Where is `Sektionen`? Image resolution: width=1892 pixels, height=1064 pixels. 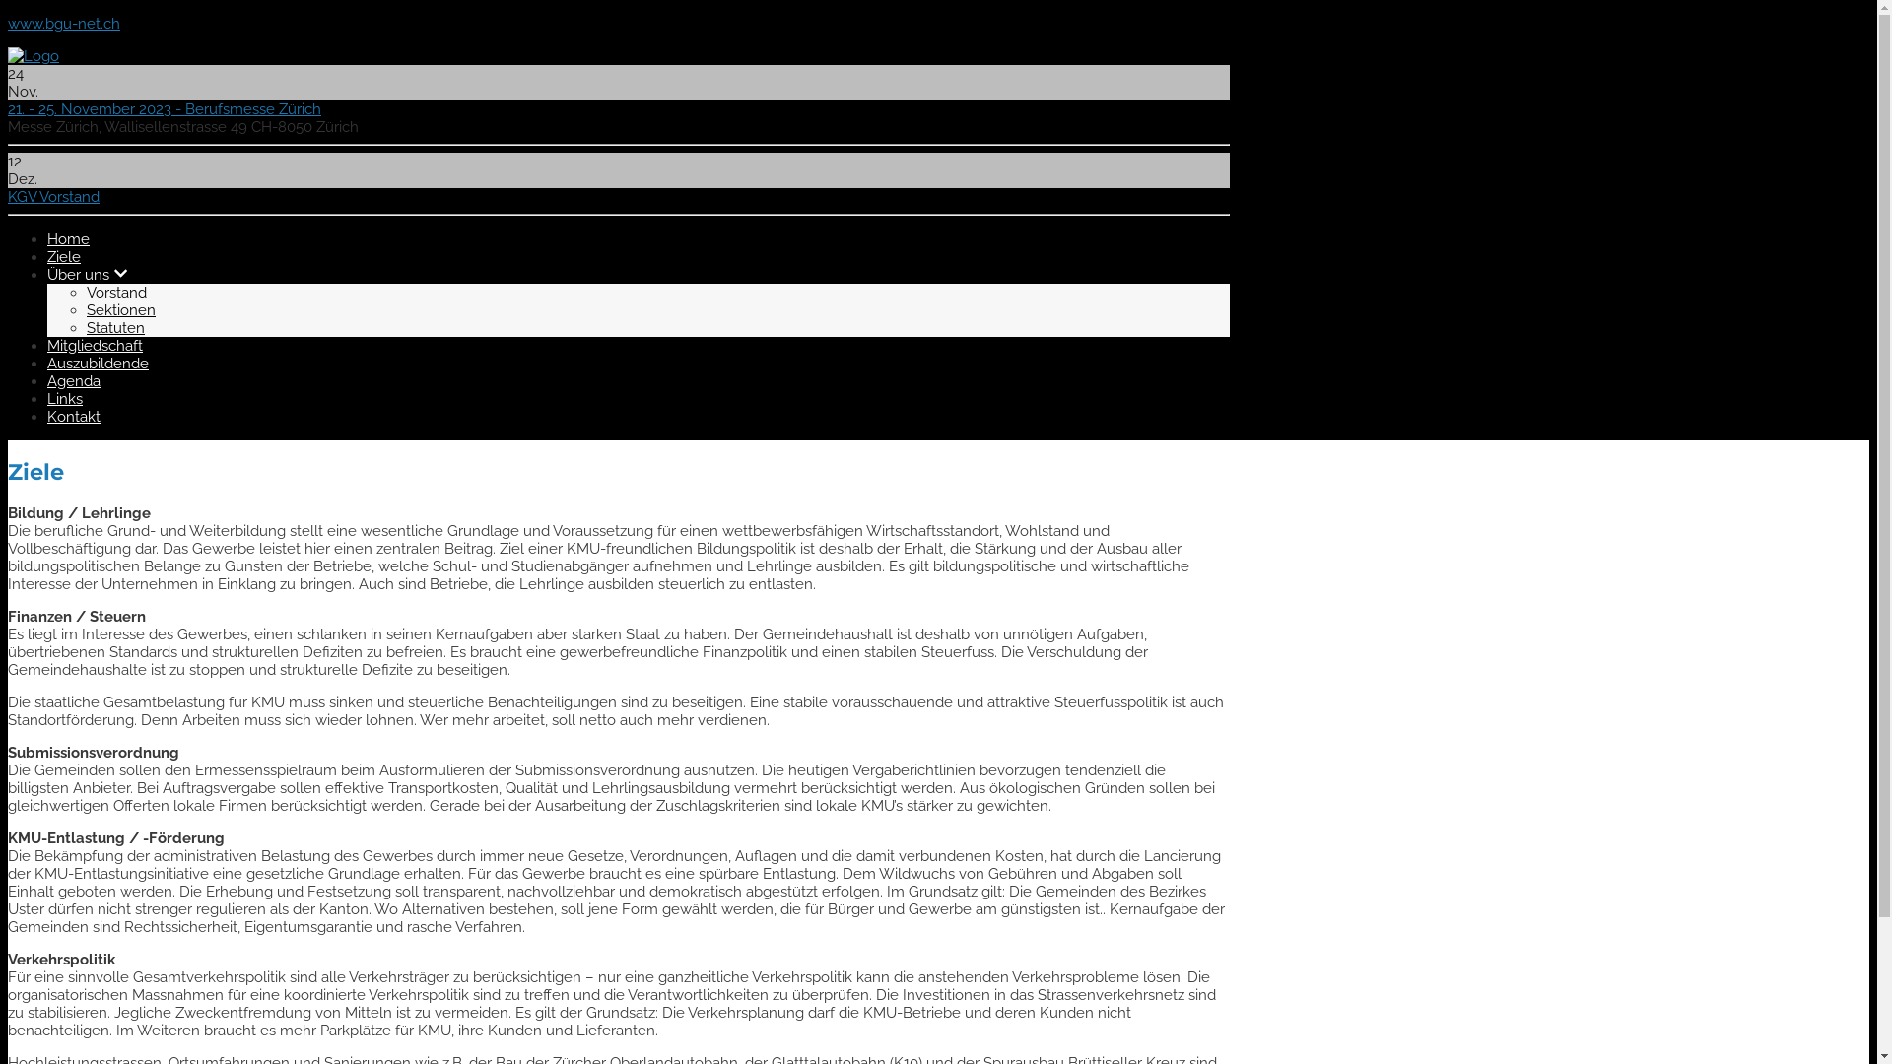 Sektionen is located at coordinates (121, 310).